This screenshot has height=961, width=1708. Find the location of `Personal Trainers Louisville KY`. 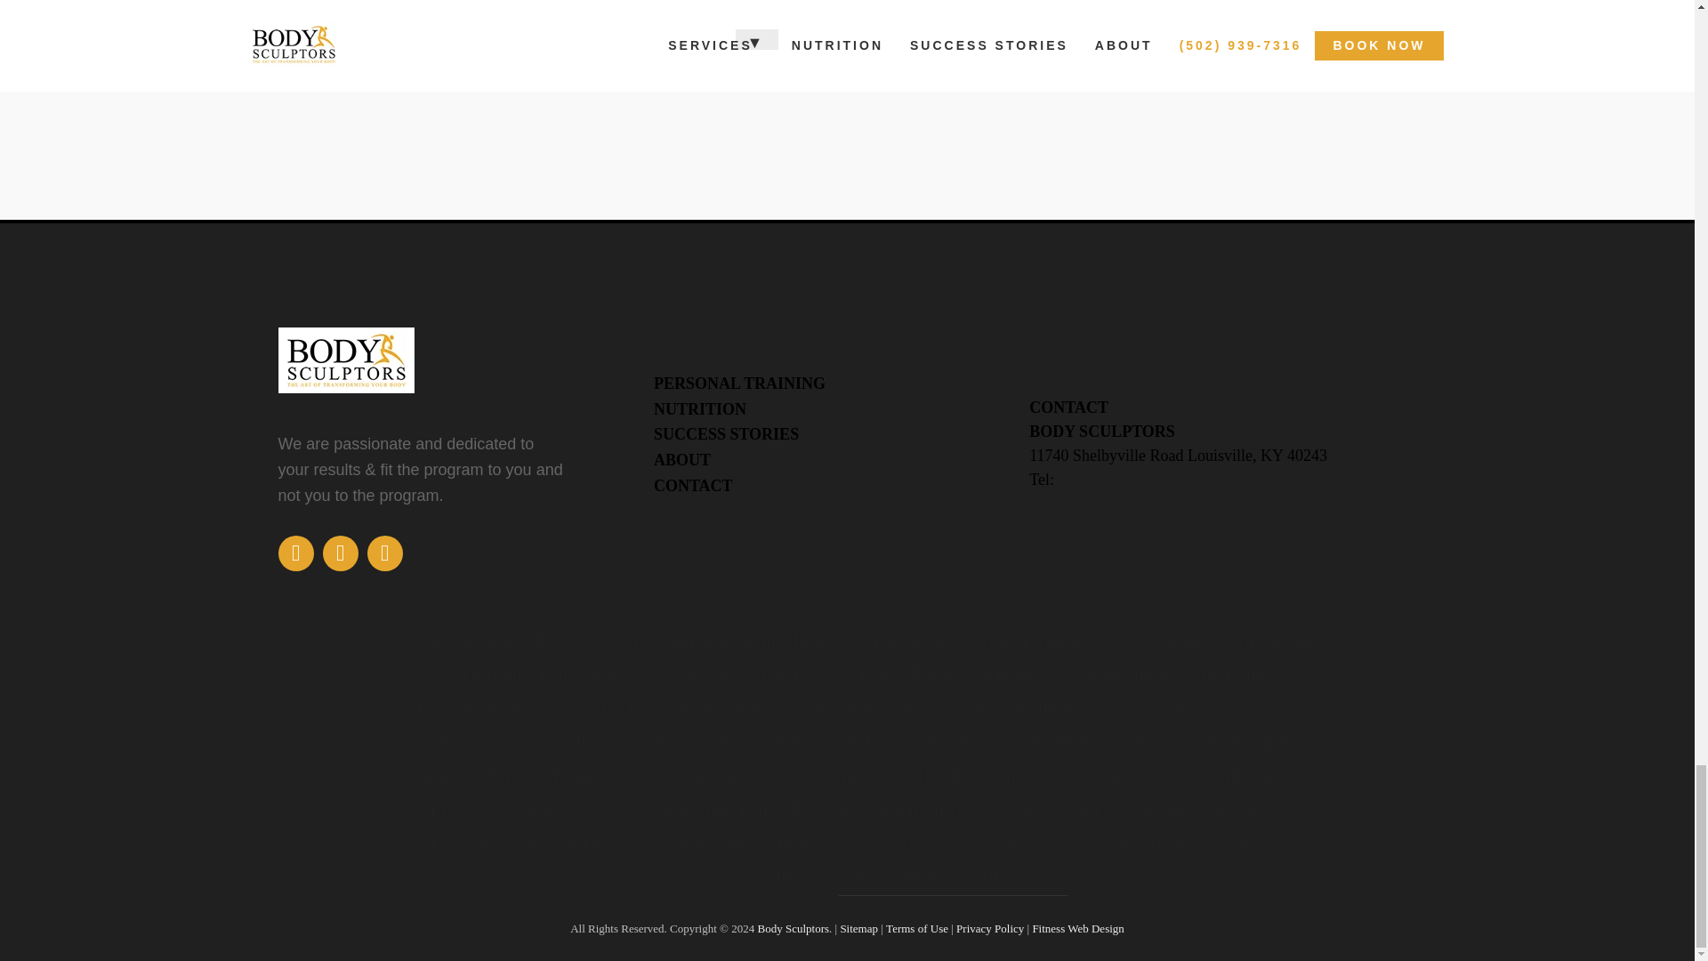

Personal Trainers Louisville KY is located at coordinates (983, 641).